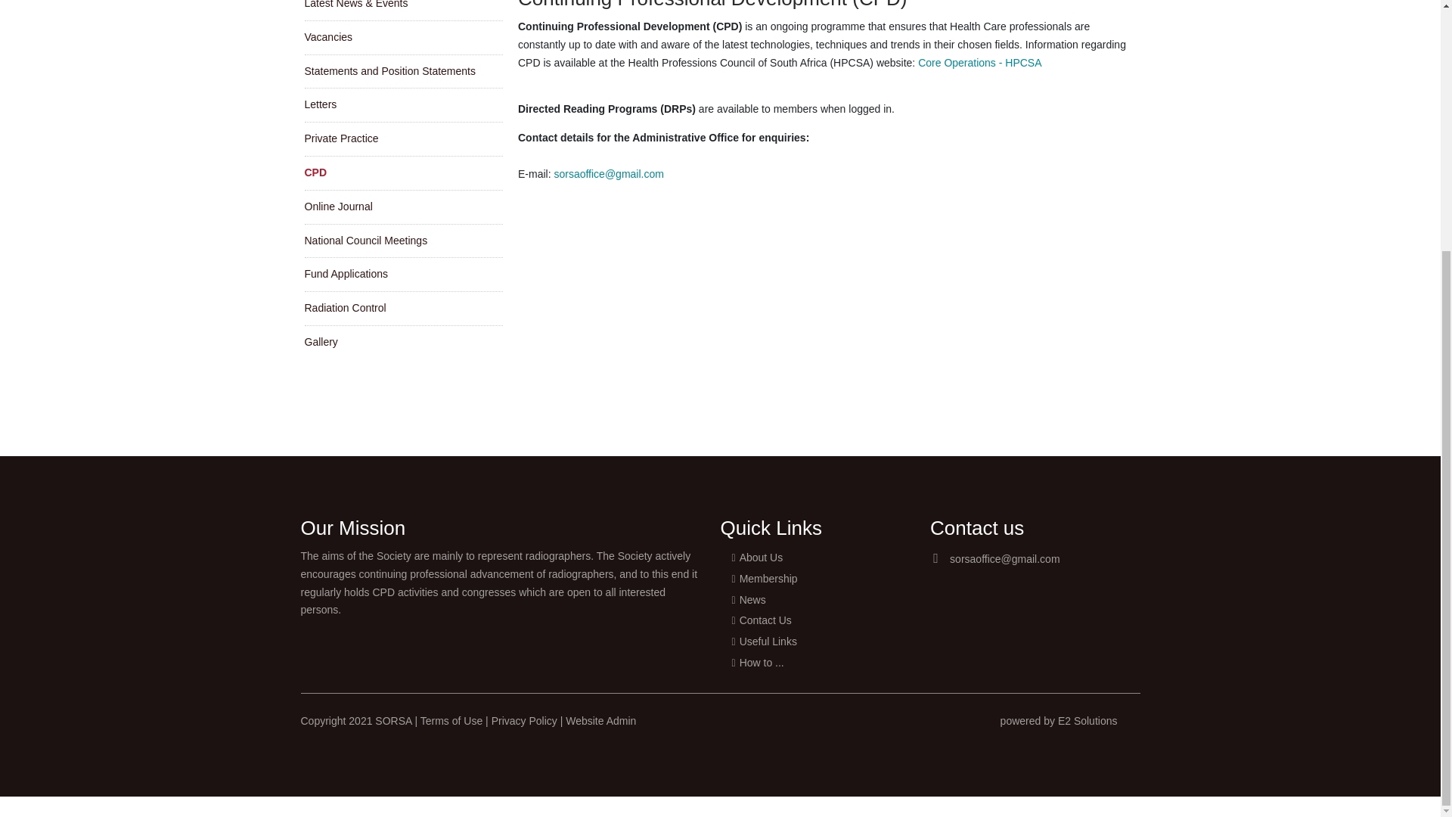 Image resolution: width=1452 pixels, height=817 pixels. Describe the element at coordinates (402, 139) in the screenshot. I see `Private Practice` at that location.